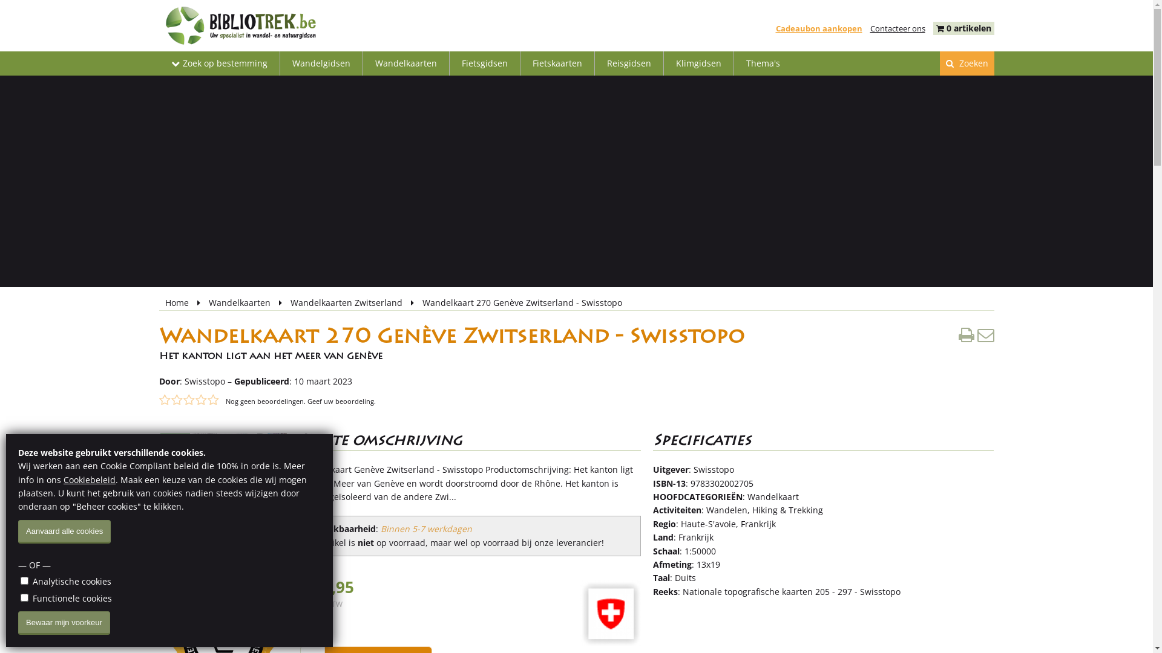  I want to click on Fietsgidsen, so click(484, 63).